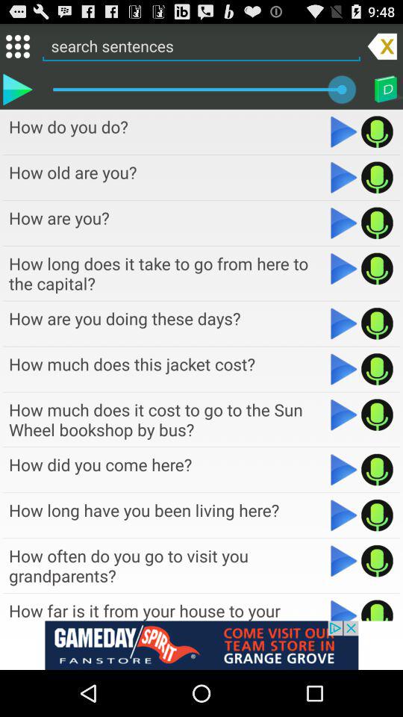 This screenshot has height=717, width=403. What do you see at coordinates (343, 415) in the screenshot?
I see `play option` at bounding box center [343, 415].